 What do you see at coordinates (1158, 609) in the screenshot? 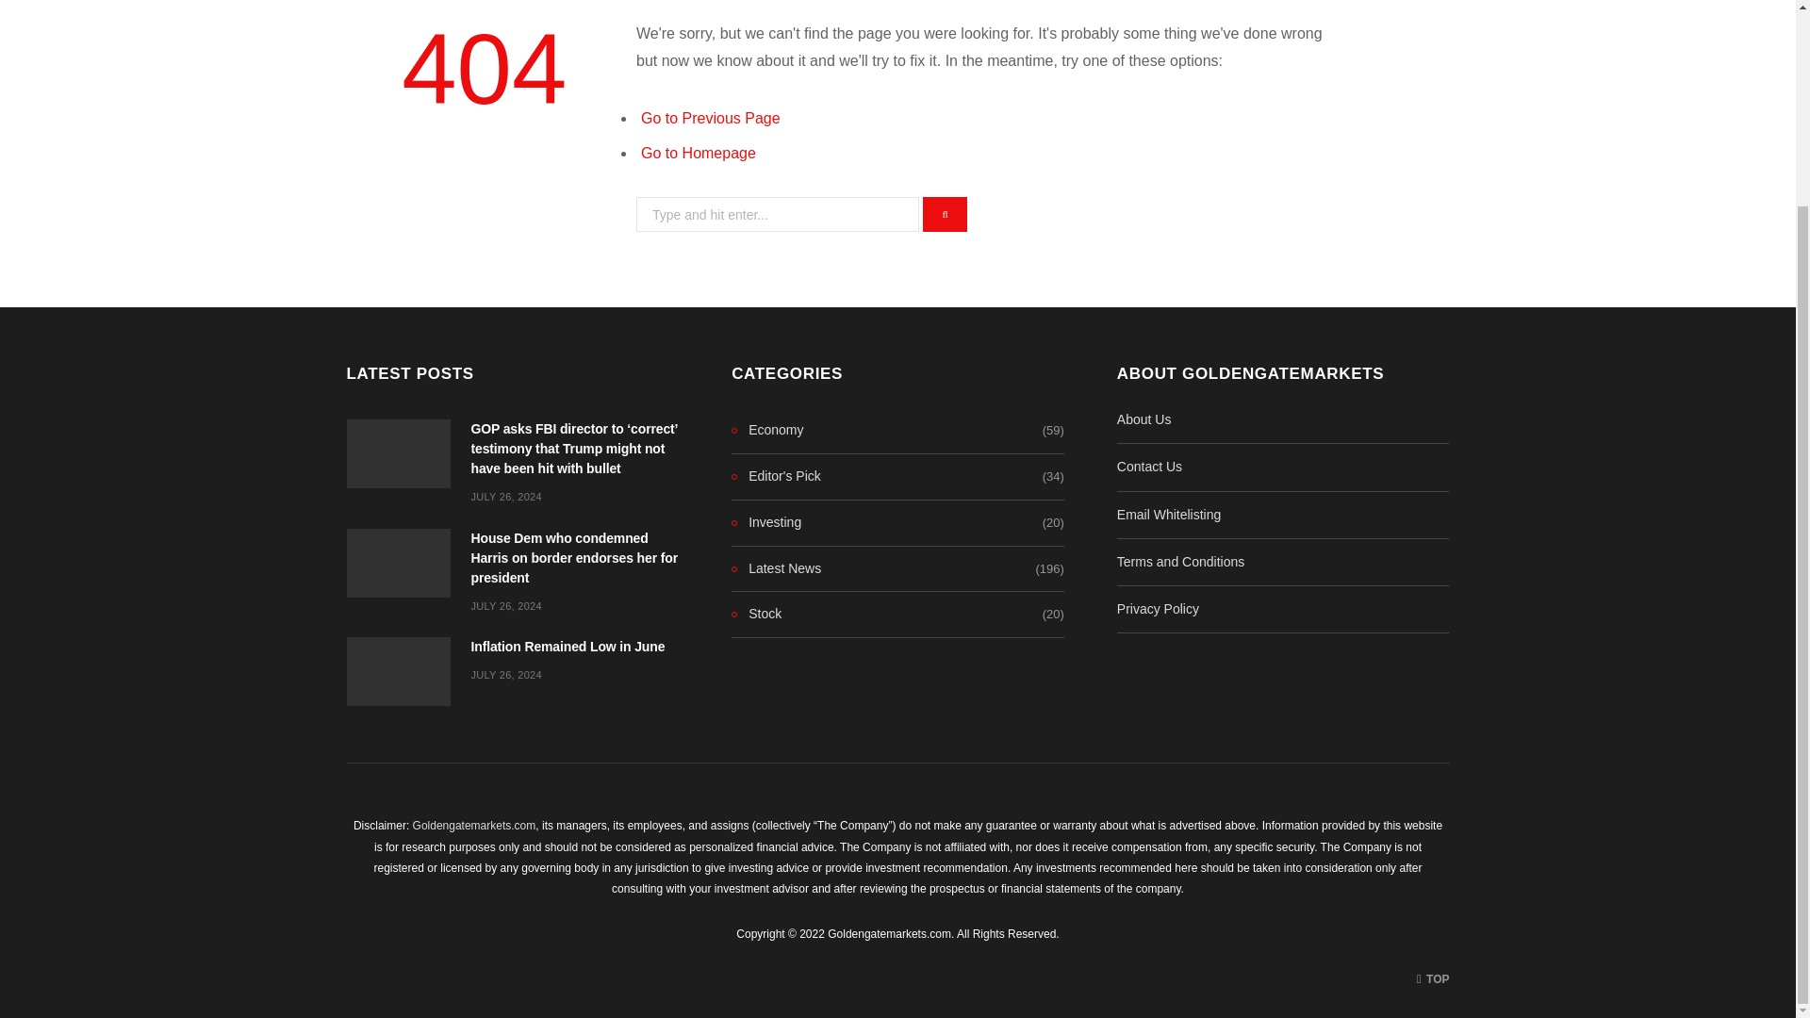
I see `Privacy Policy` at bounding box center [1158, 609].